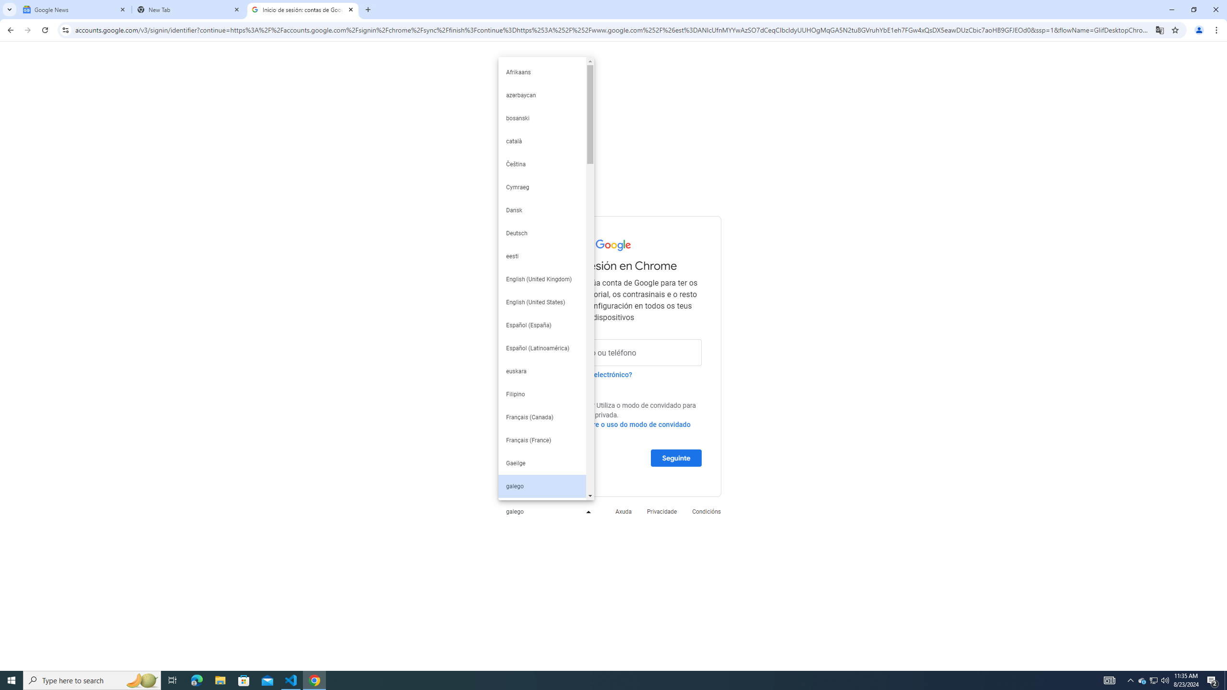 The image size is (1227, 690). I want to click on Bookmark this tab, so click(1174, 30).